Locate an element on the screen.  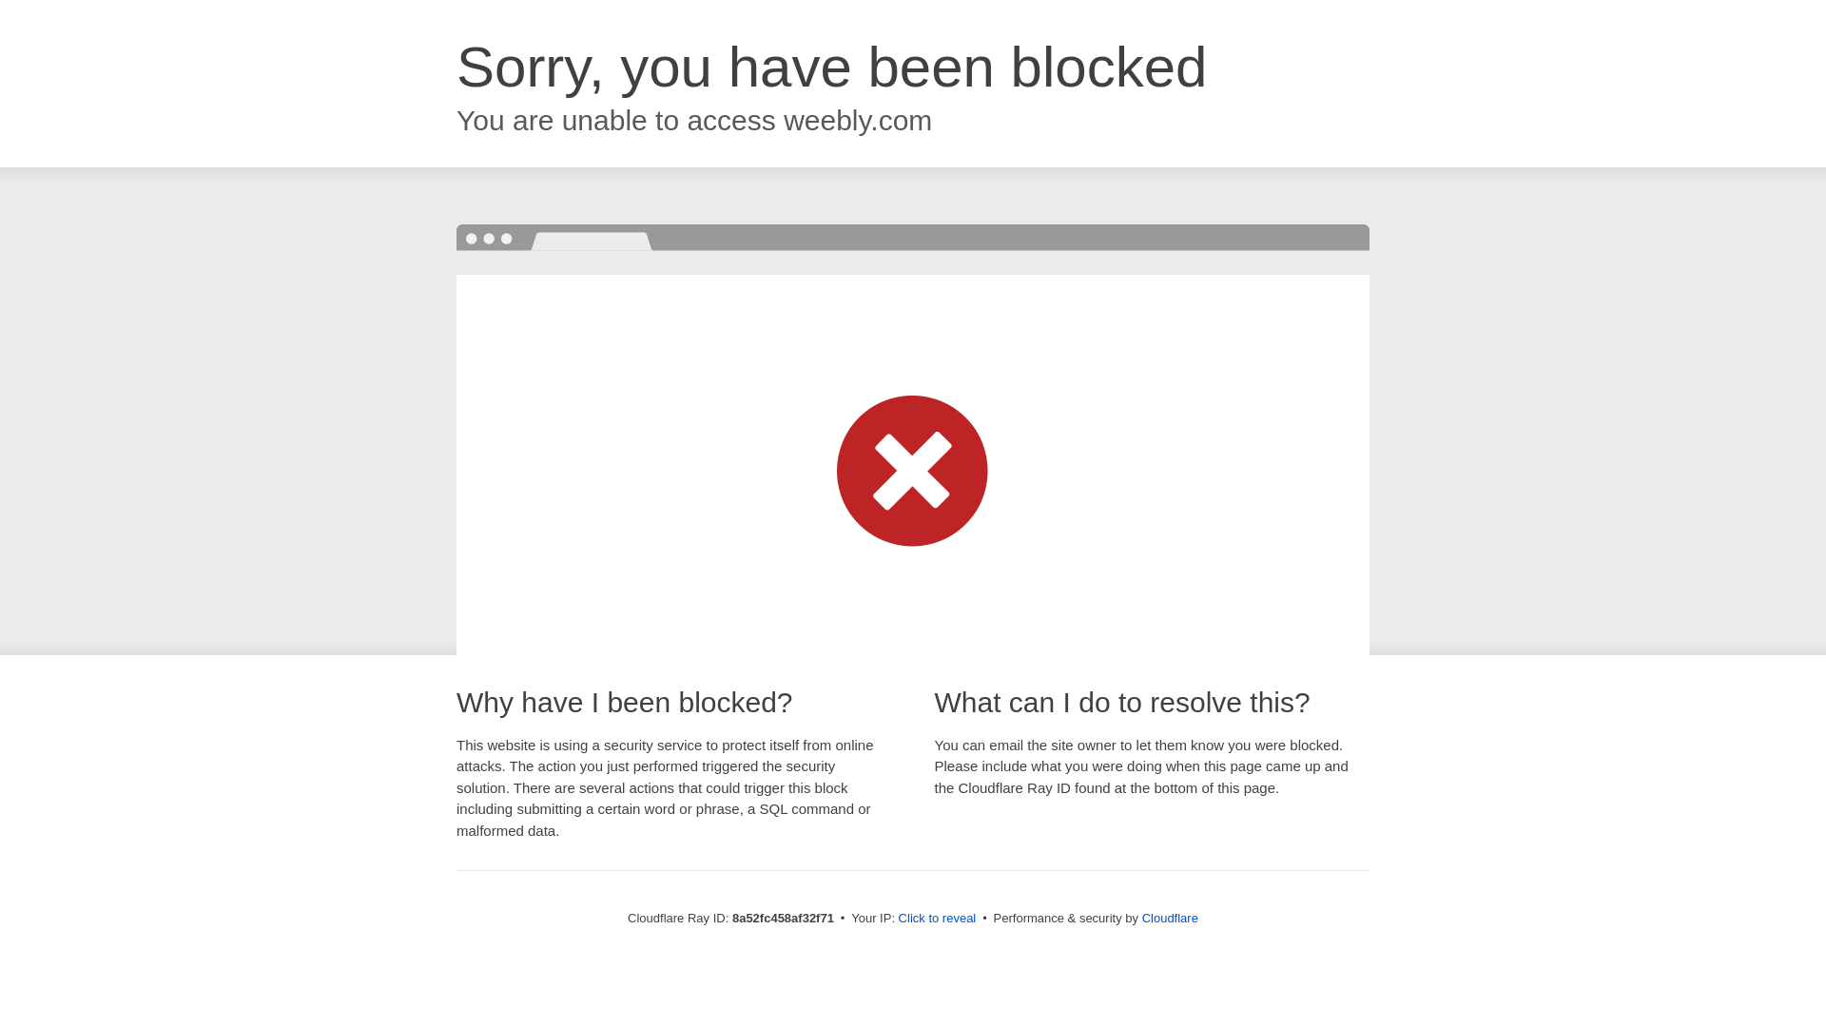
Click to reveal is located at coordinates (938, 919).